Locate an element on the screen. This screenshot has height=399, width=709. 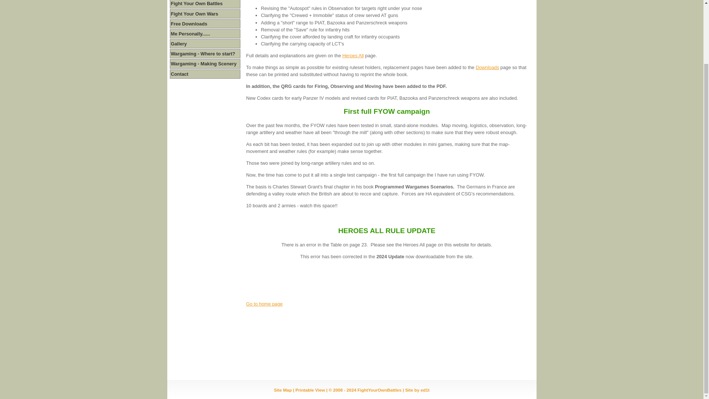
Downloads is located at coordinates (487, 67).